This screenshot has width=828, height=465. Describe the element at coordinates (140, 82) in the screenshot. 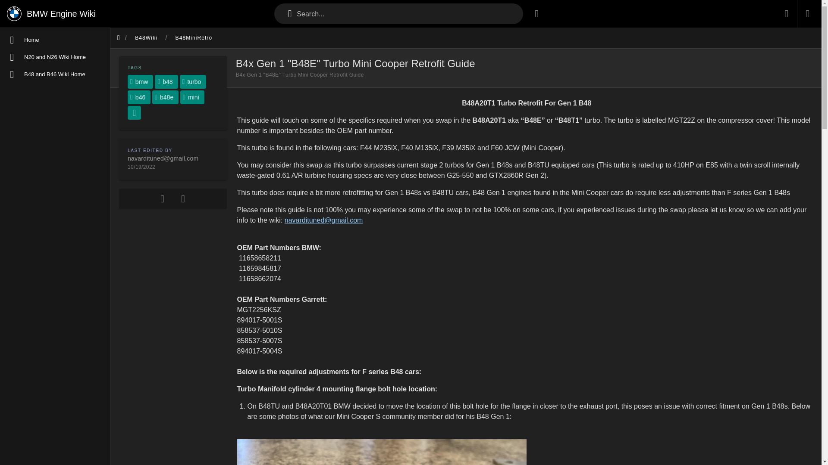

I see `bmw` at that location.